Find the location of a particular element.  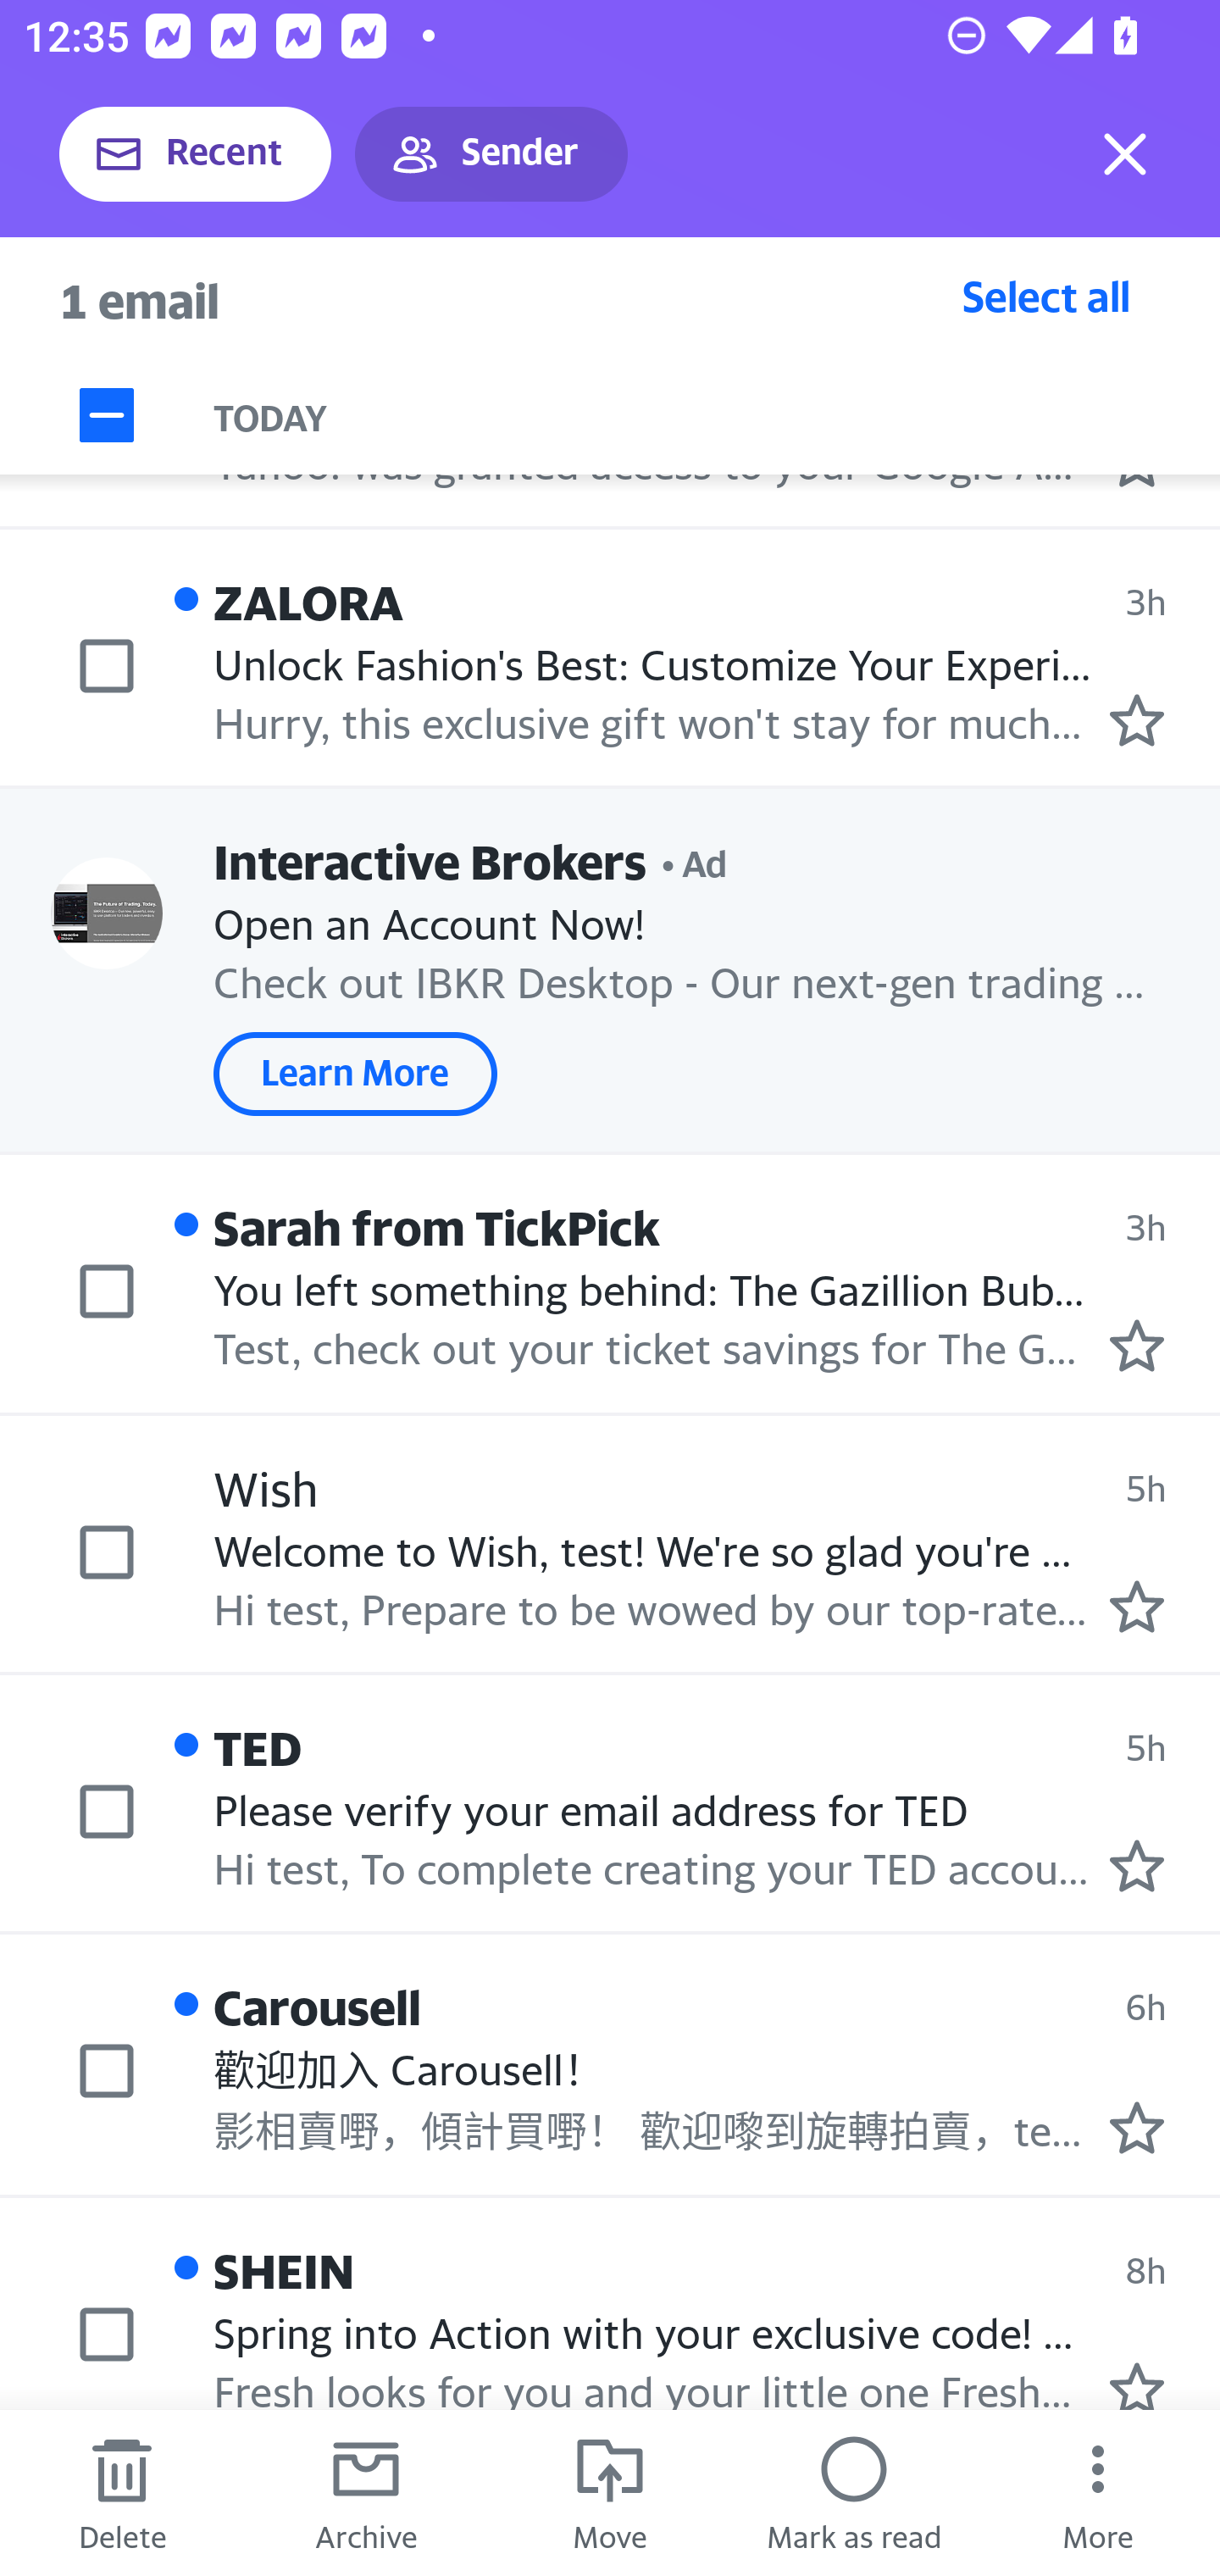

Mark as starred. is located at coordinates (1137, 2384).